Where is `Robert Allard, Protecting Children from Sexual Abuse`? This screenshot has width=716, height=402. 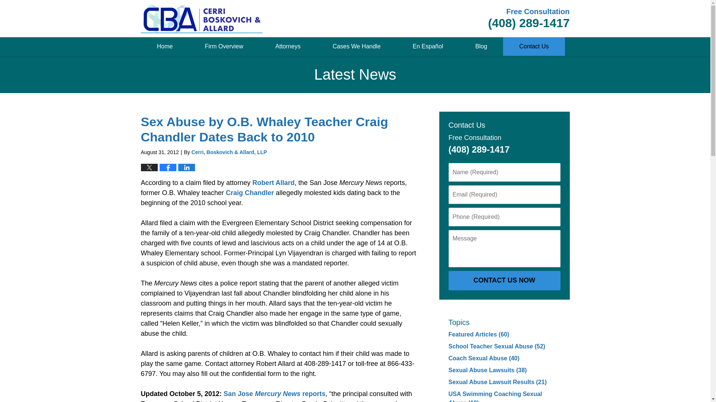 Robert Allard, Protecting Children from Sexual Abuse is located at coordinates (273, 182).